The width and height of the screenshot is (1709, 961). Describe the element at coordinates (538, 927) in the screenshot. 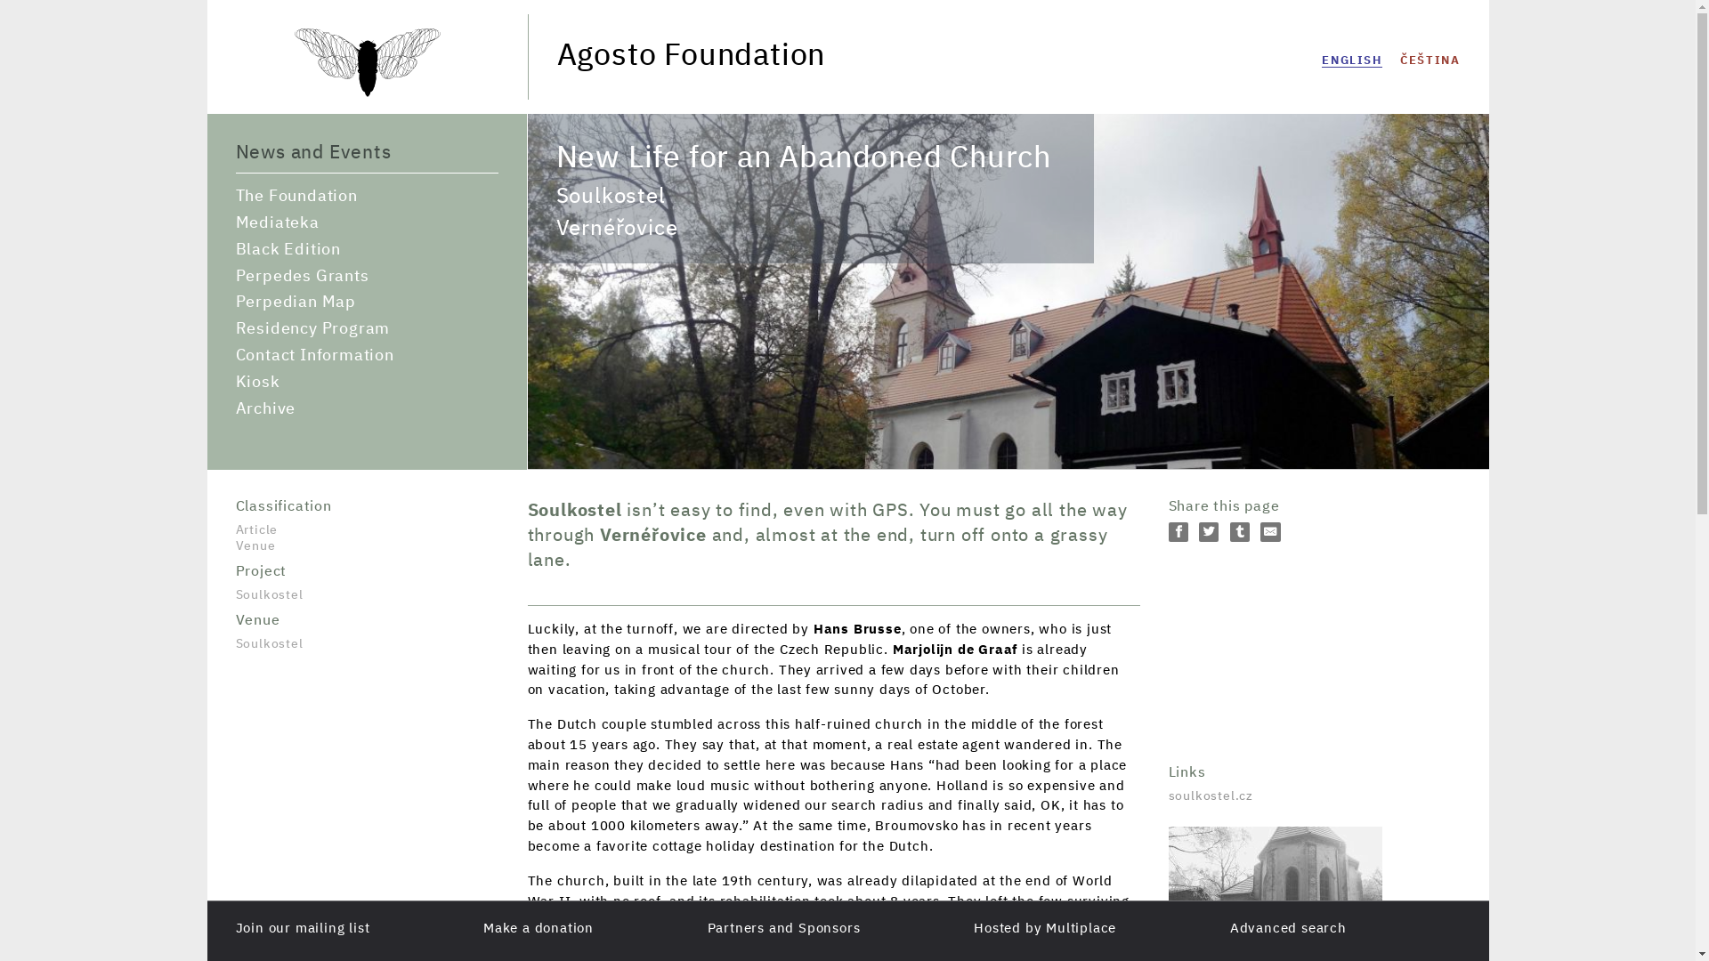

I see `Make a donation` at that location.